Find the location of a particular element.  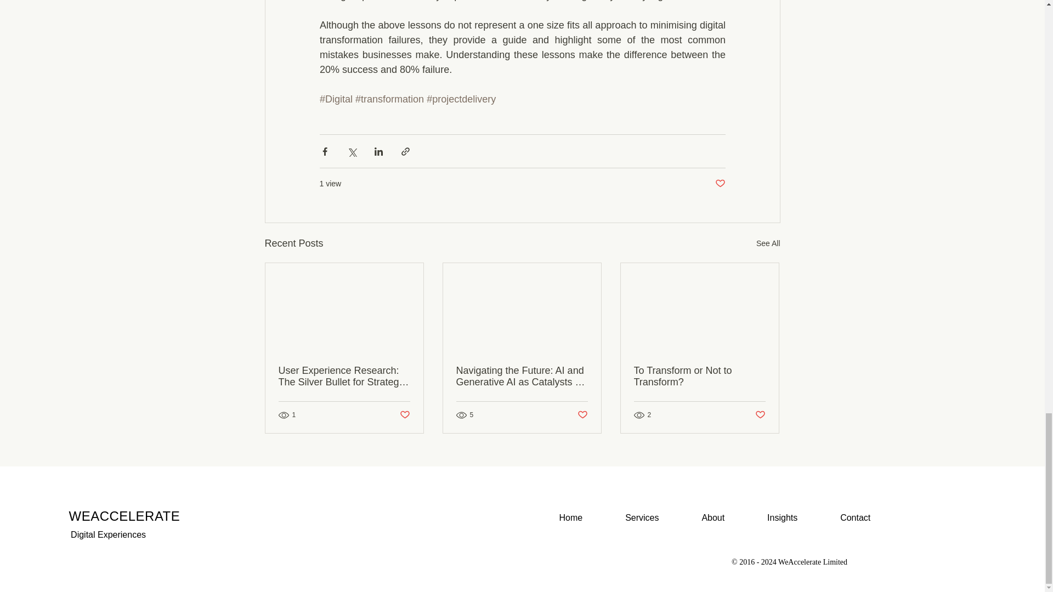

To Transform or Not to Transform? is located at coordinates (699, 377).